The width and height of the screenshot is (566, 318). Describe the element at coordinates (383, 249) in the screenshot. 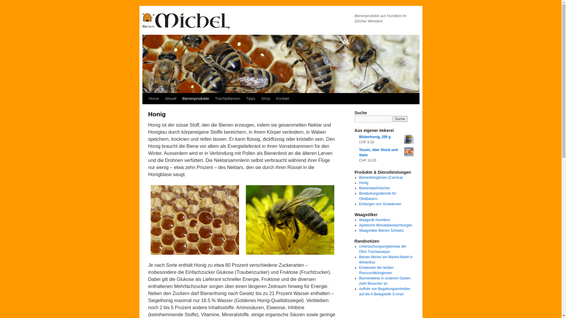

I see `Untersuchungsergebnisse der DNA-Trachtanalyse` at that location.